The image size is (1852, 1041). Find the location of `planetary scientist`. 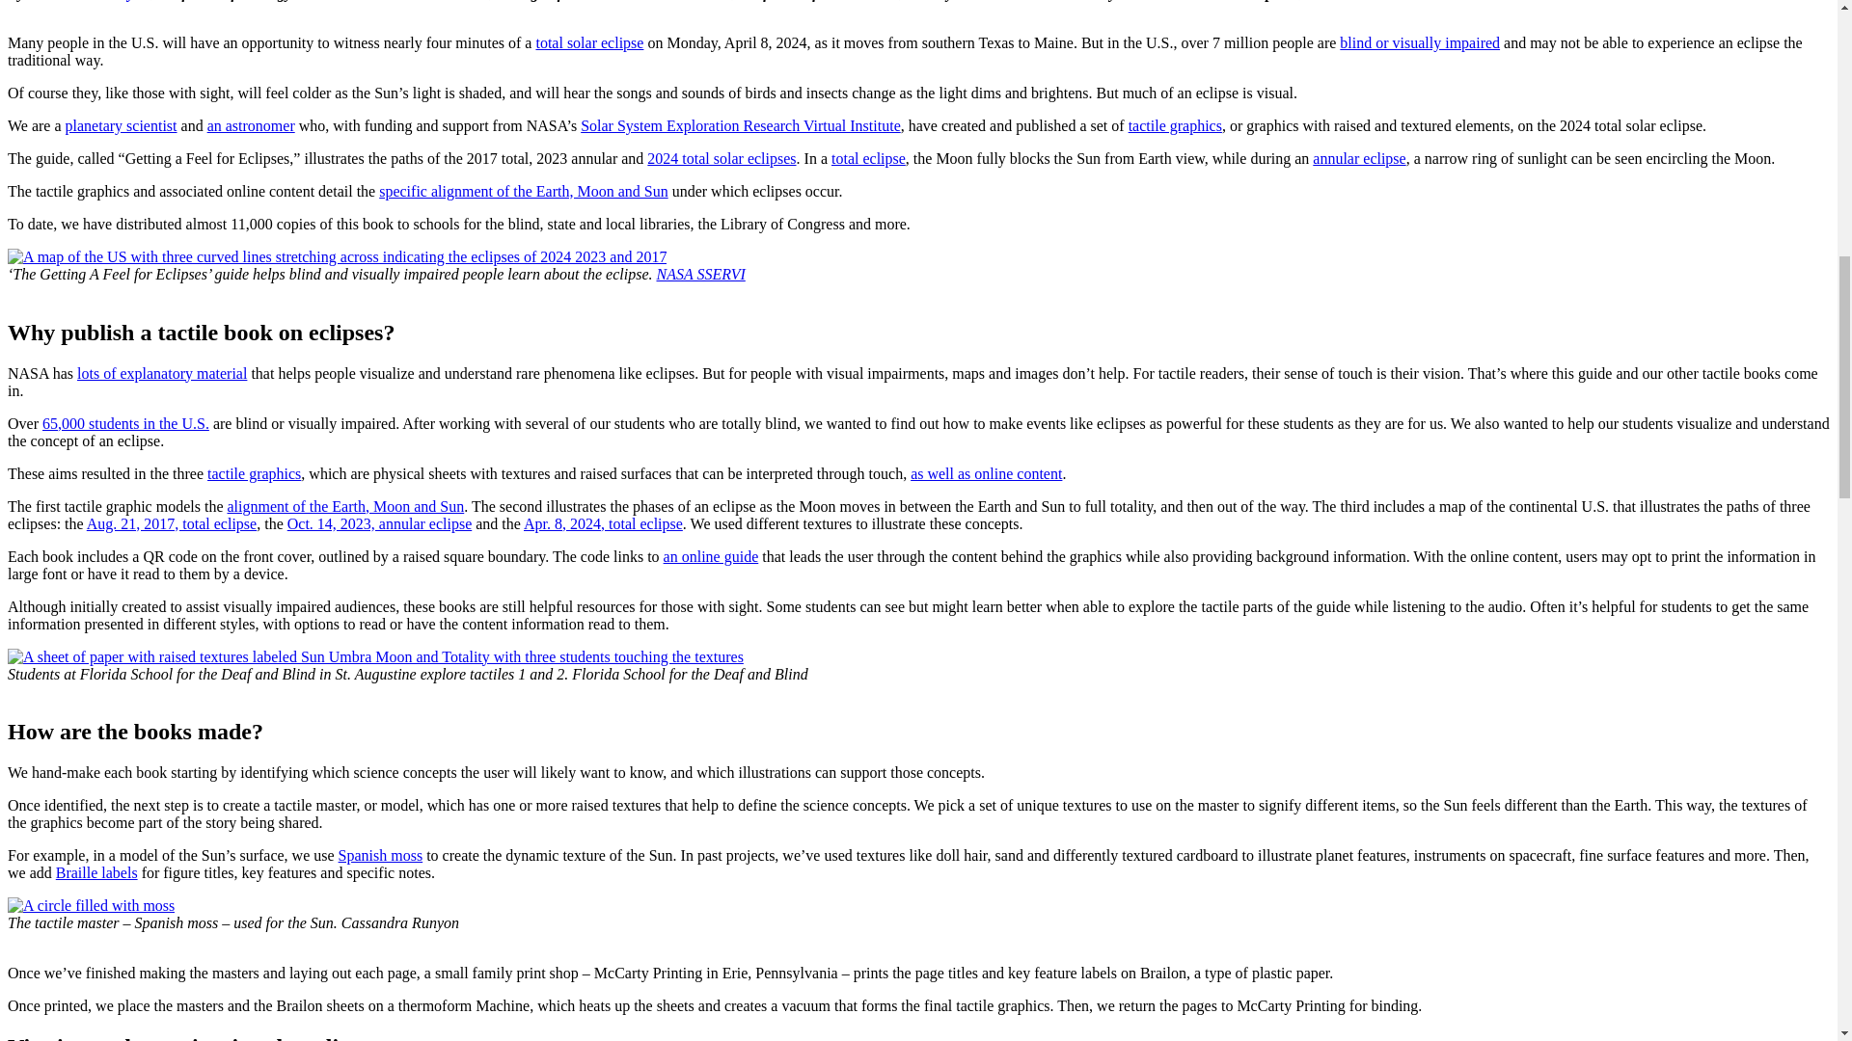

planetary scientist is located at coordinates (122, 125).